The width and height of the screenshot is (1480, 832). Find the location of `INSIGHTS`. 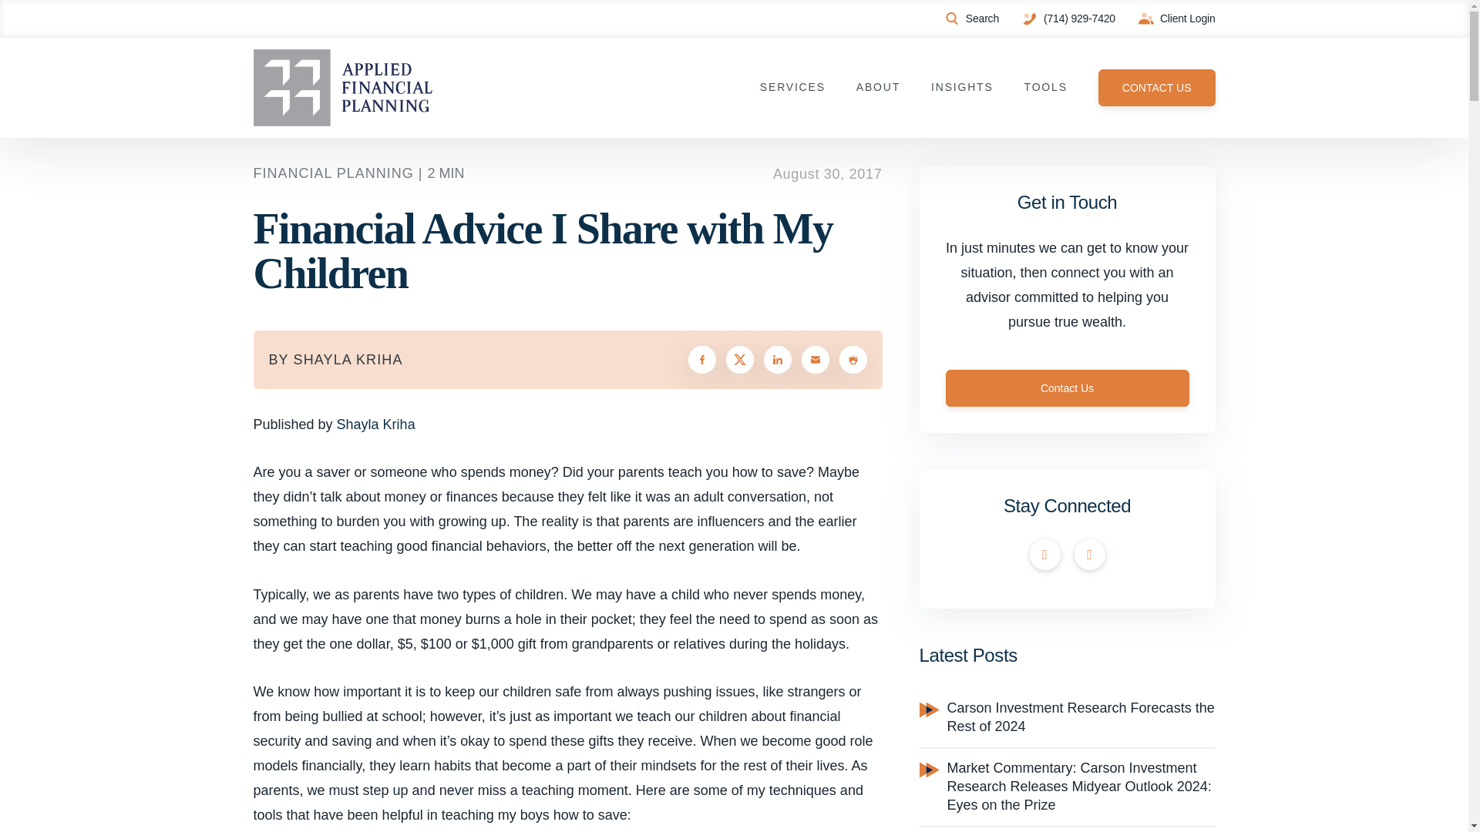

INSIGHTS is located at coordinates (962, 88).